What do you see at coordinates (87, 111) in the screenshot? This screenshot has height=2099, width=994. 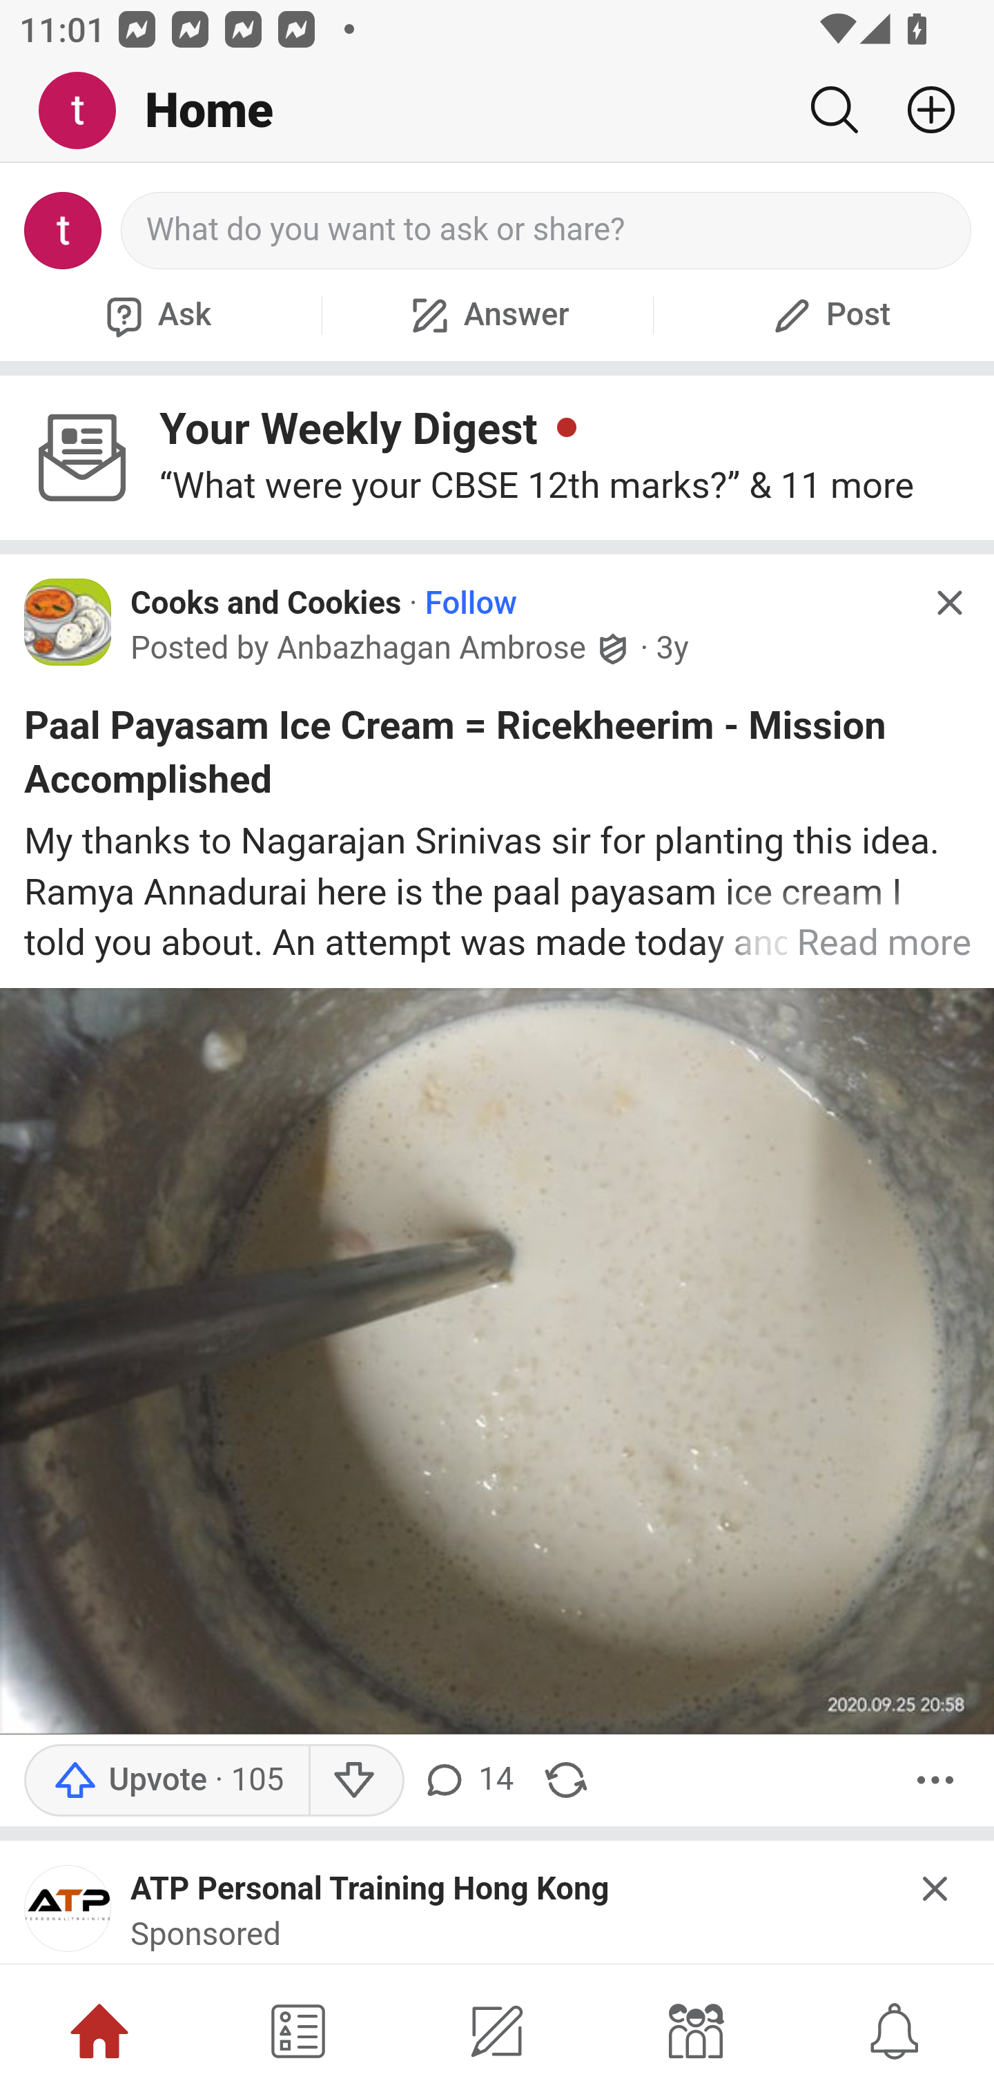 I see `Me` at bounding box center [87, 111].